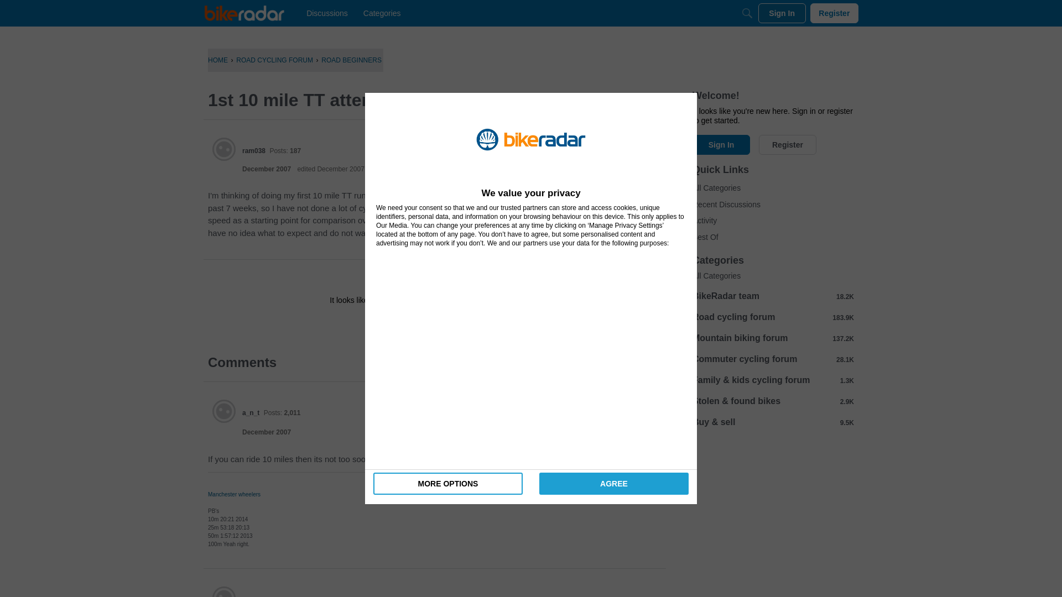 This screenshot has width=1062, height=597. What do you see at coordinates (267, 432) in the screenshot?
I see `December 13, 2007 5:30PM` at bounding box center [267, 432].